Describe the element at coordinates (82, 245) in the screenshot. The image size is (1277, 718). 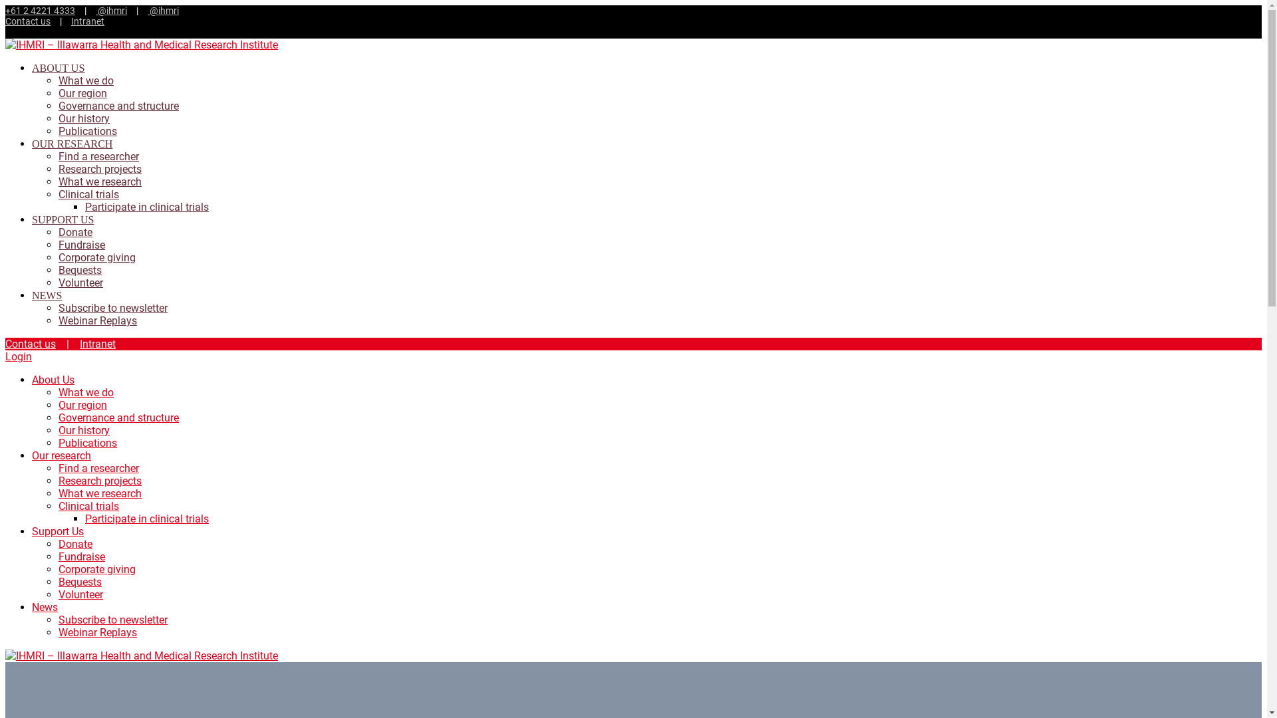
I see `Fundraise` at that location.